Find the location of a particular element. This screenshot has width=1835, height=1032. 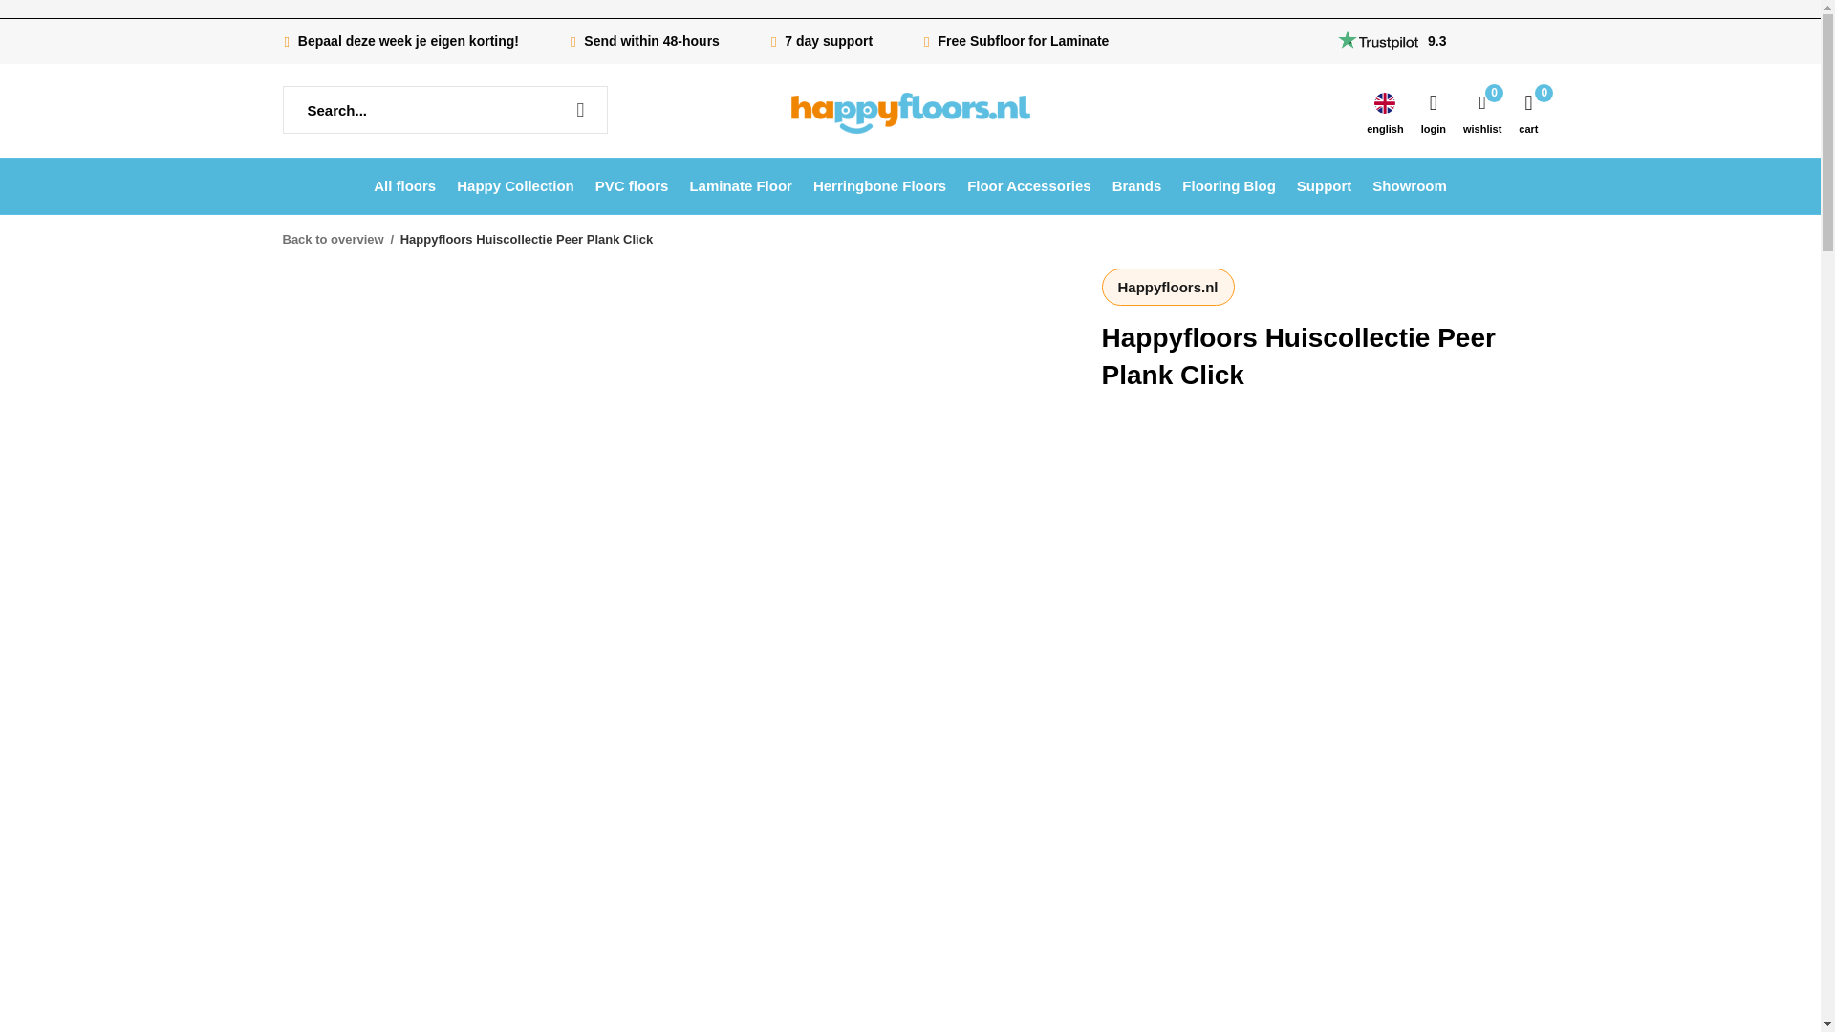

Happy Collection is located at coordinates (515, 185).